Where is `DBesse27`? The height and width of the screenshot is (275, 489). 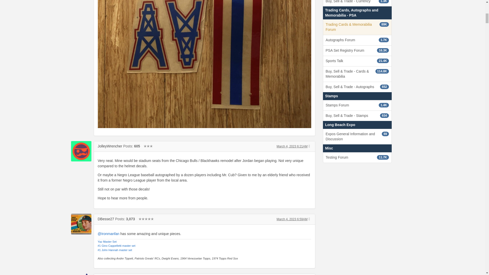 DBesse27 is located at coordinates (81, 224).